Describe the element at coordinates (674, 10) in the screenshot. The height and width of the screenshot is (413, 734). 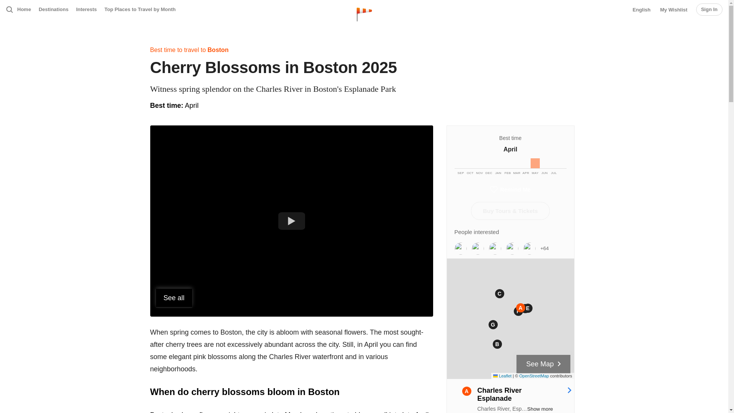
I see `My Wishlist` at that location.